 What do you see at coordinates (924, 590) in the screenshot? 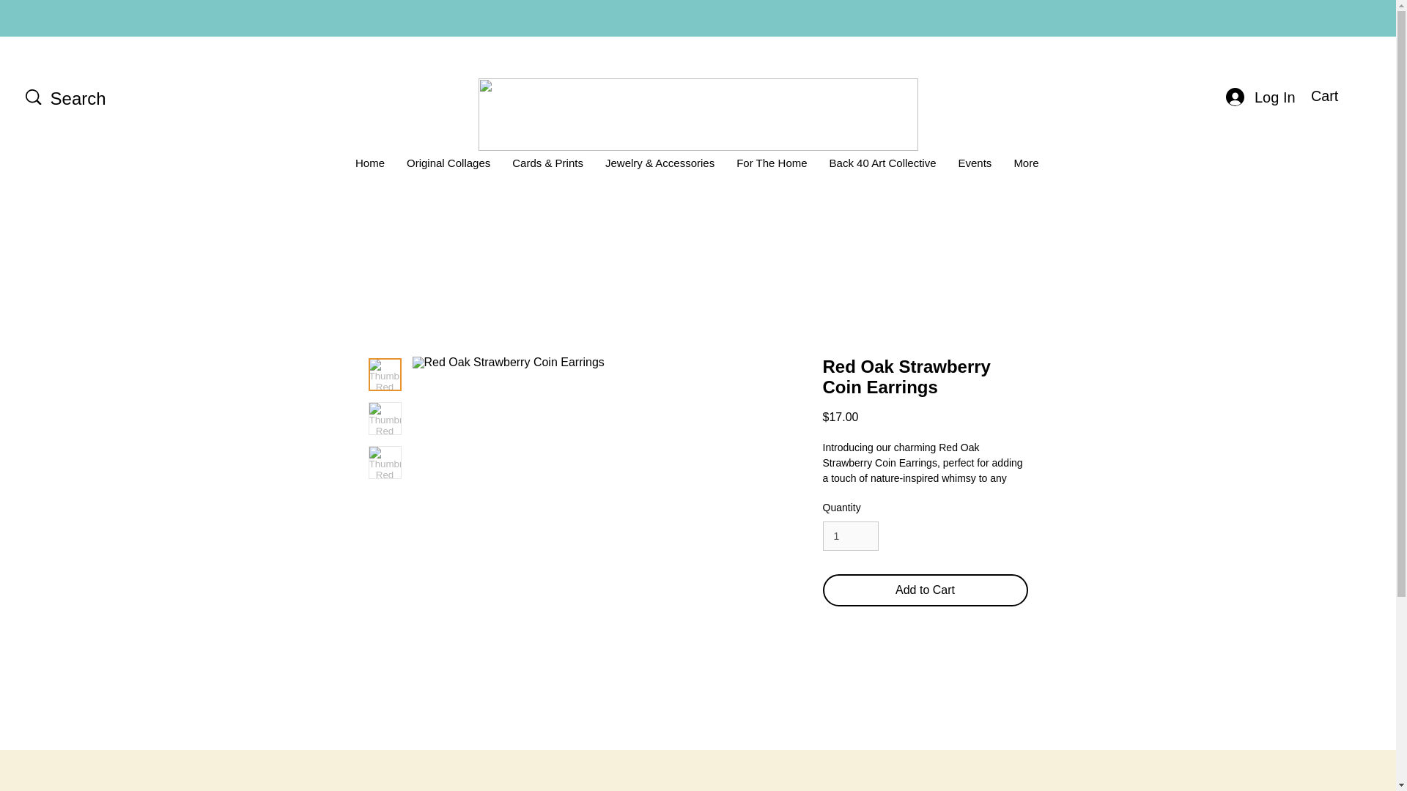
I see `Add to Cart` at bounding box center [924, 590].